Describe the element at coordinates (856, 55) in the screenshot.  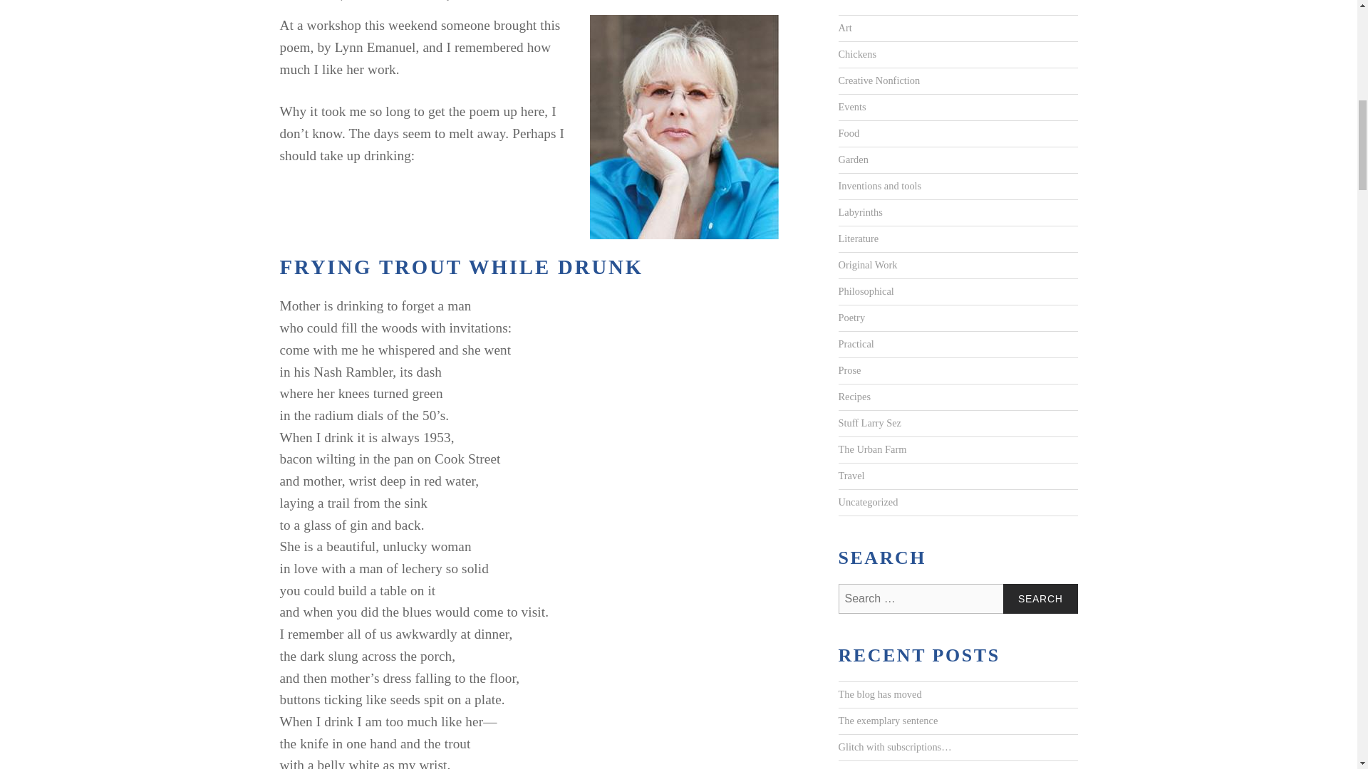
I see `Chickens` at that location.